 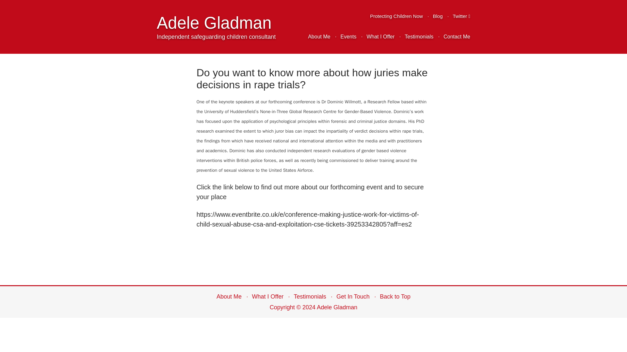 What do you see at coordinates (457, 37) in the screenshot?
I see `Contact Me` at bounding box center [457, 37].